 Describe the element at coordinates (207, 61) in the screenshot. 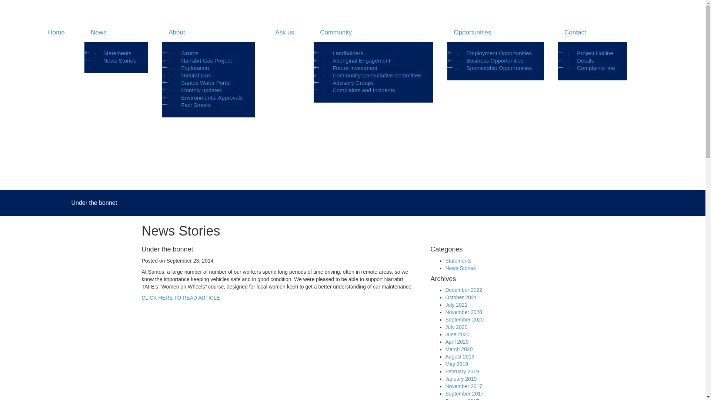

I see `Narrabri Gas Project` at that location.